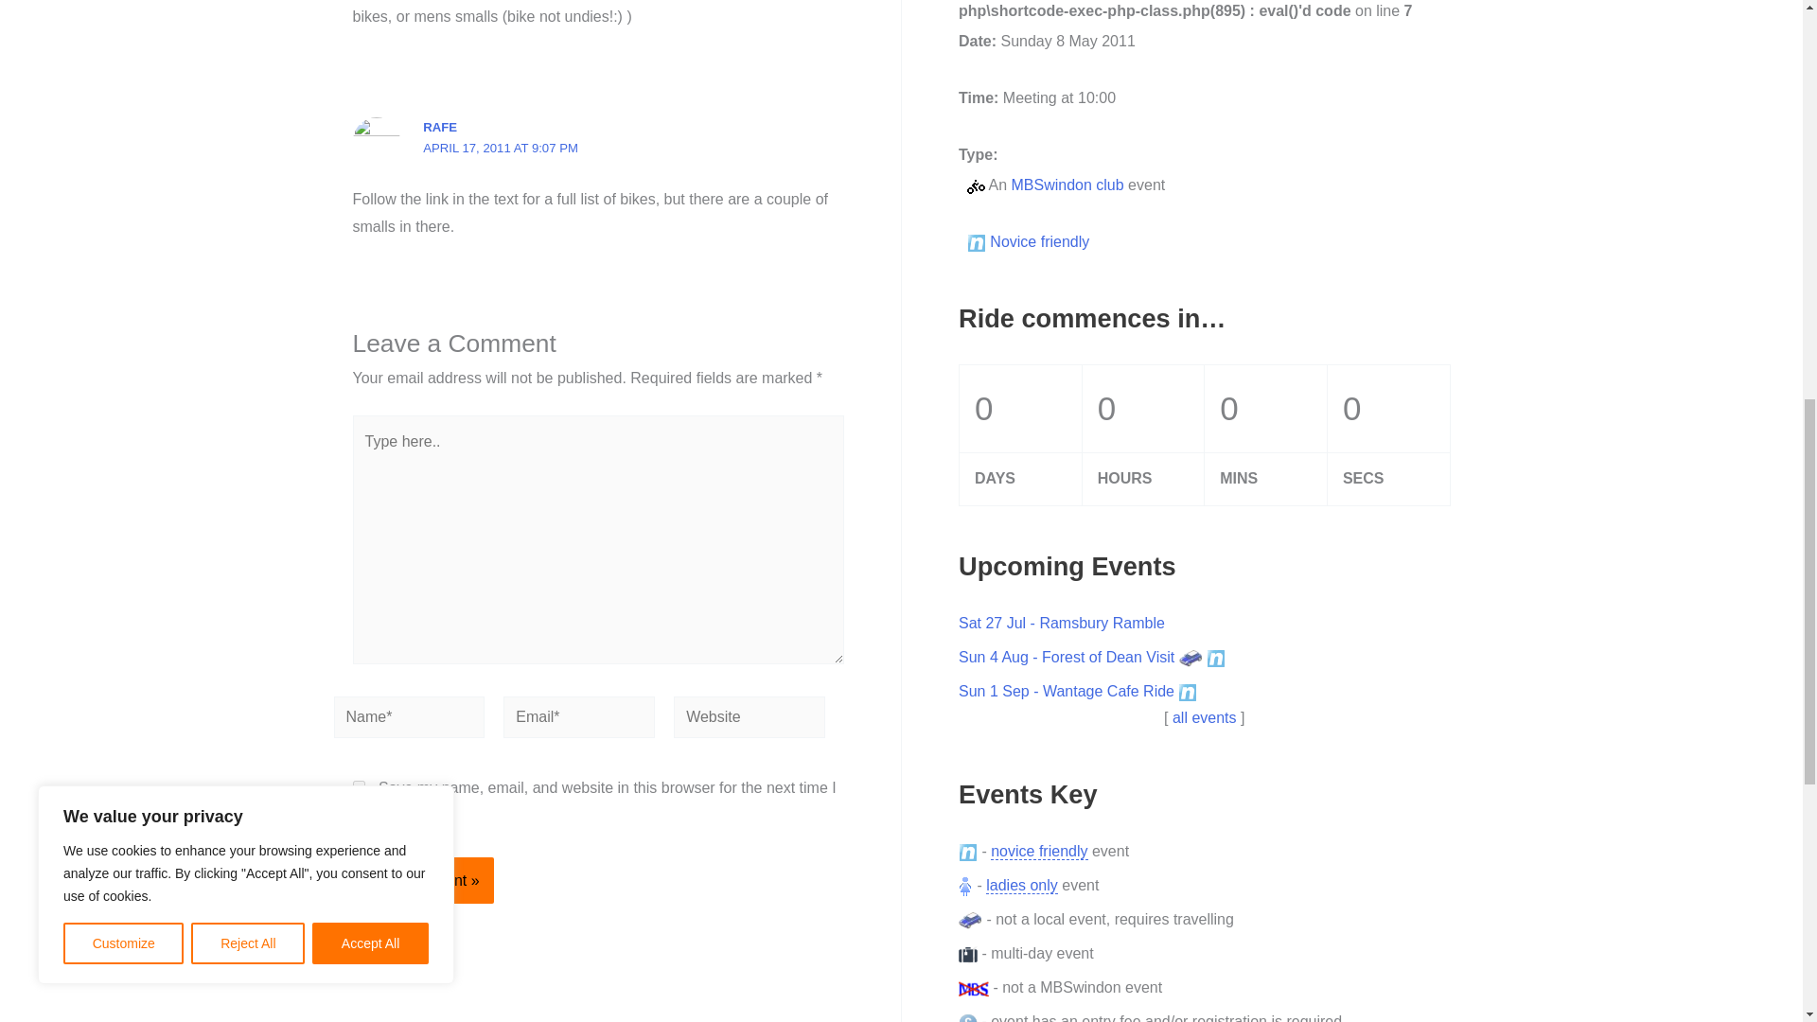  Describe the element at coordinates (977, 242) in the screenshot. I see `Novice Friendly` at that location.